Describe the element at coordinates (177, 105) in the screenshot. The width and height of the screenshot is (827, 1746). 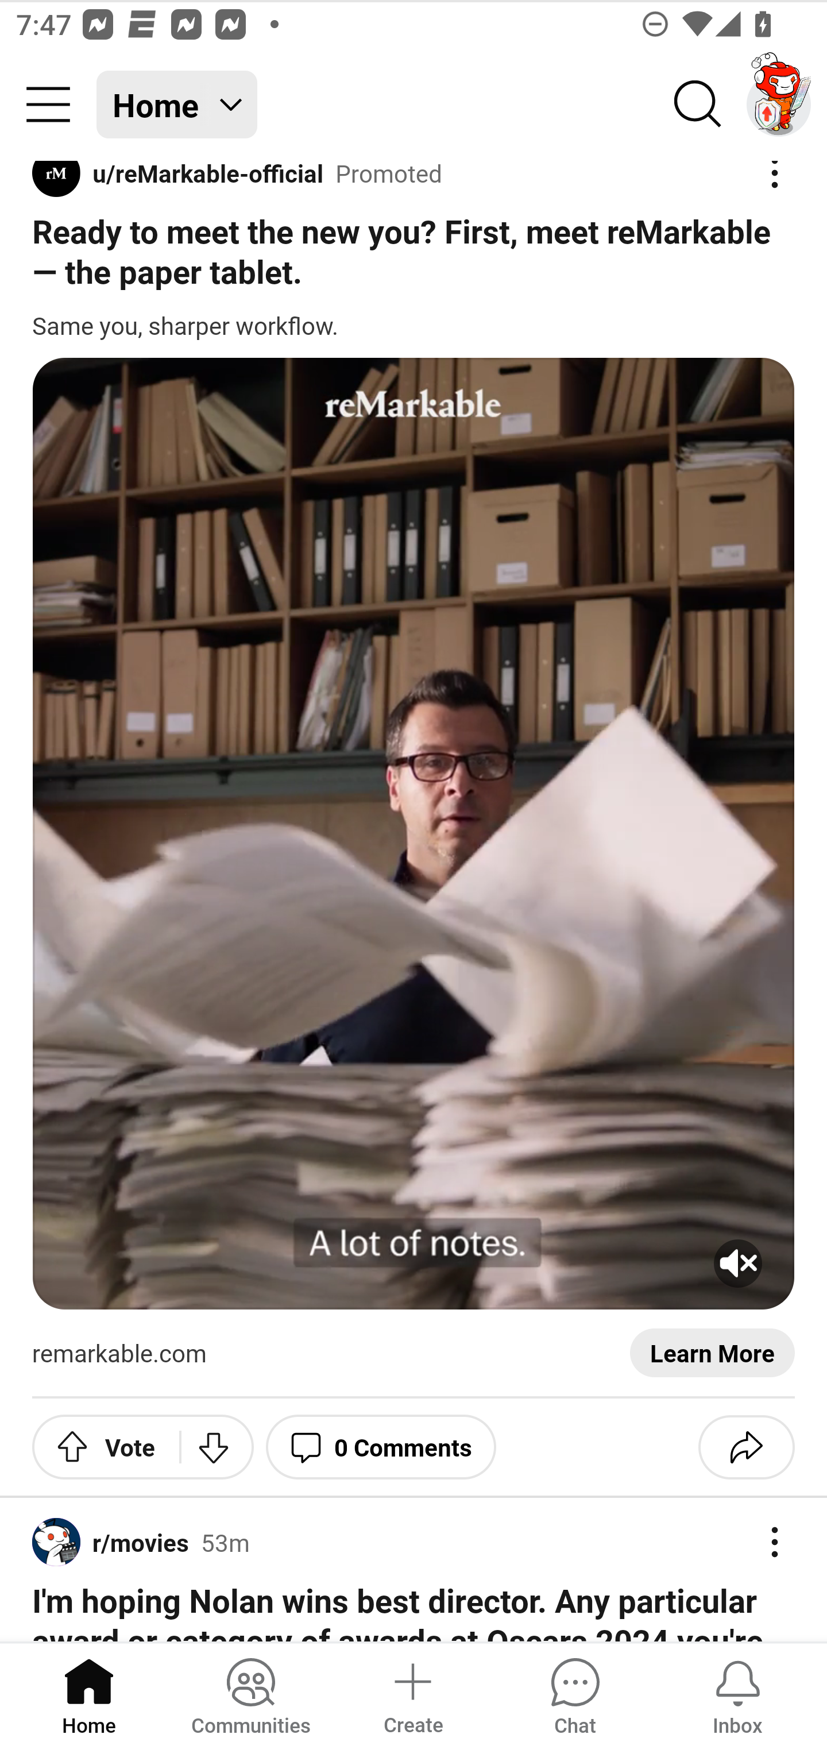
I see `Home Home feed` at that location.